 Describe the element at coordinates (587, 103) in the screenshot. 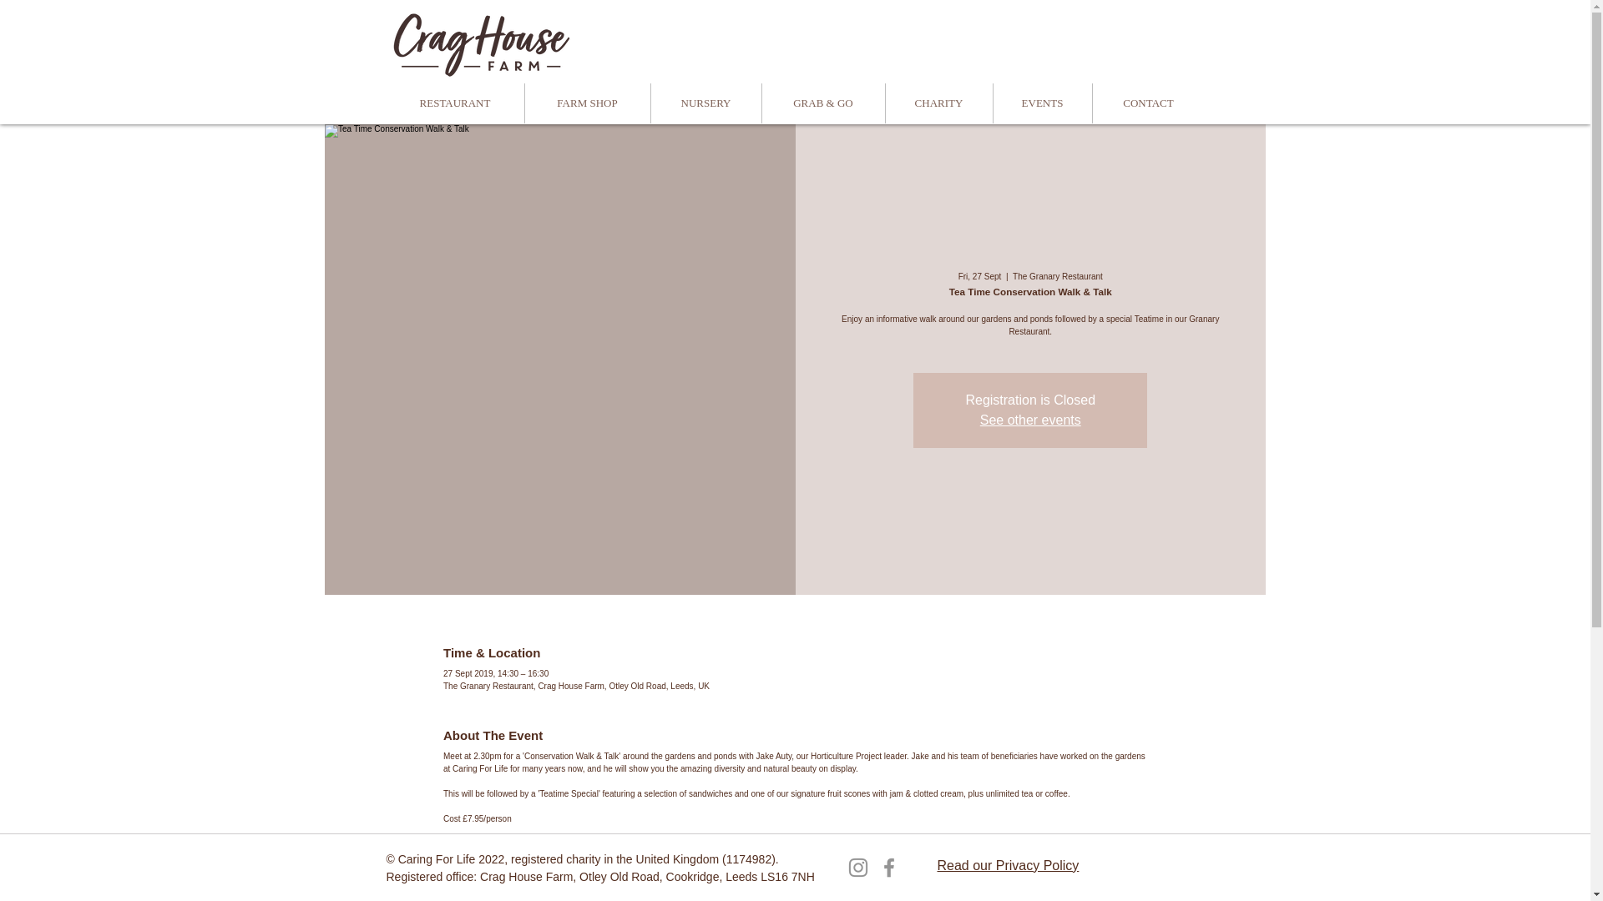

I see `FARM SHOP` at that location.